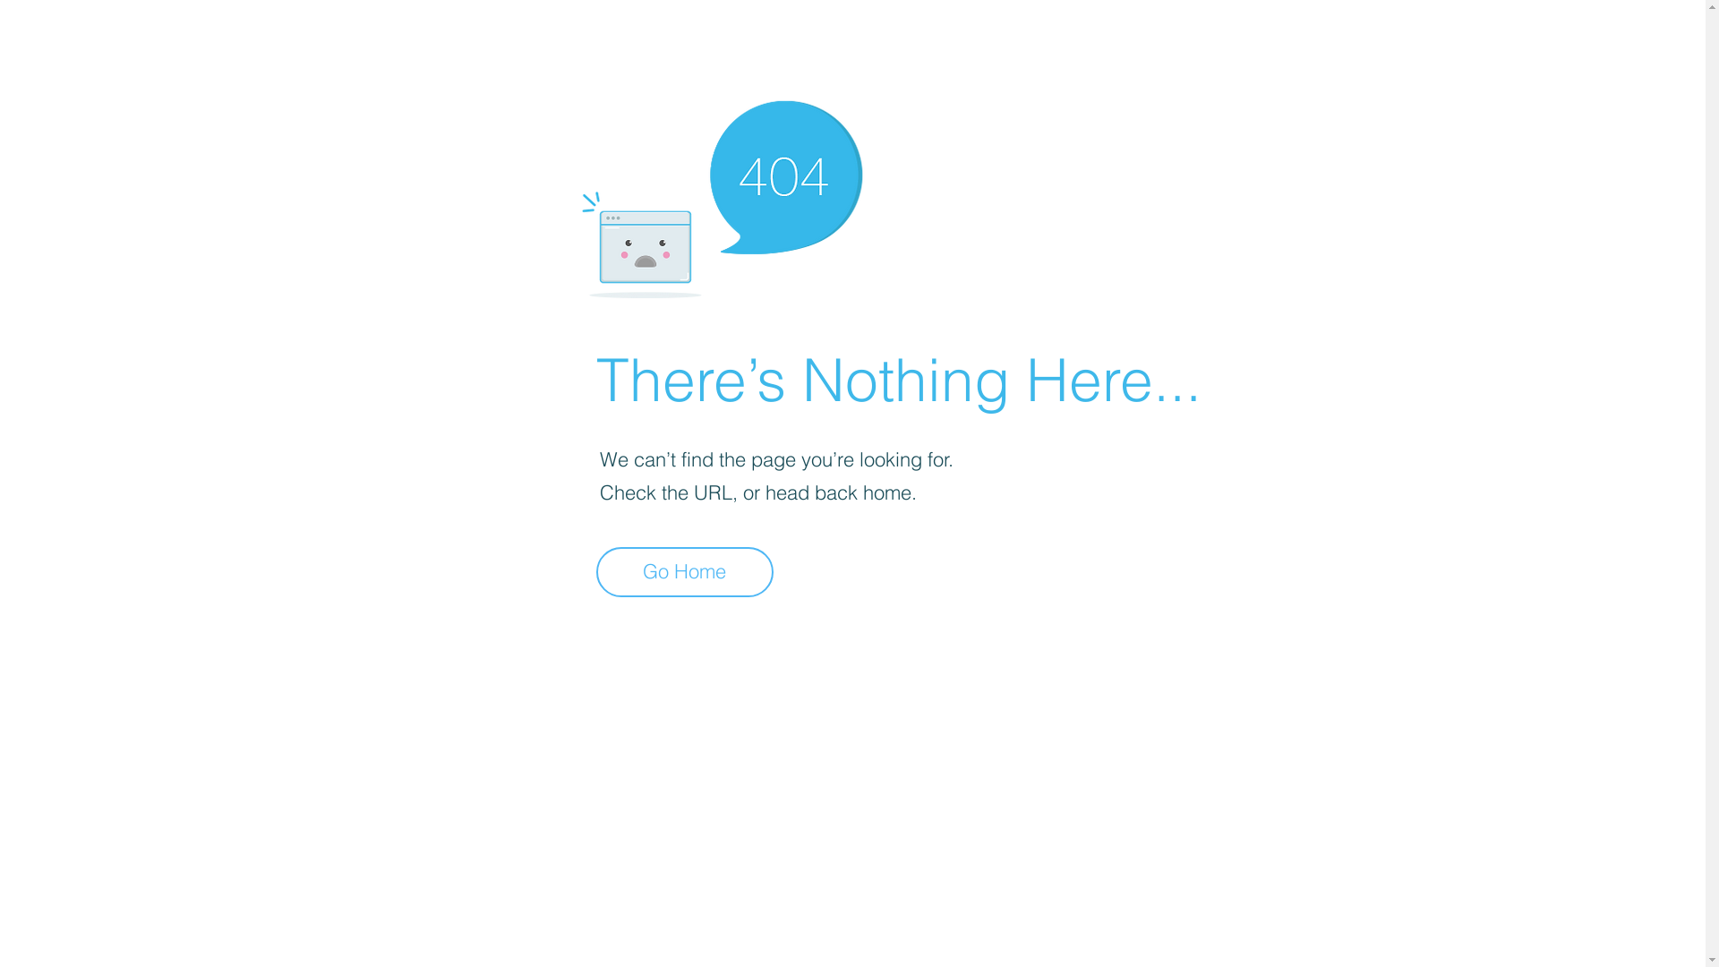 The image size is (1719, 967). What do you see at coordinates (722, 195) in the screenshot?
I see `404-icon_2.png` at bounding box center [722, 195].